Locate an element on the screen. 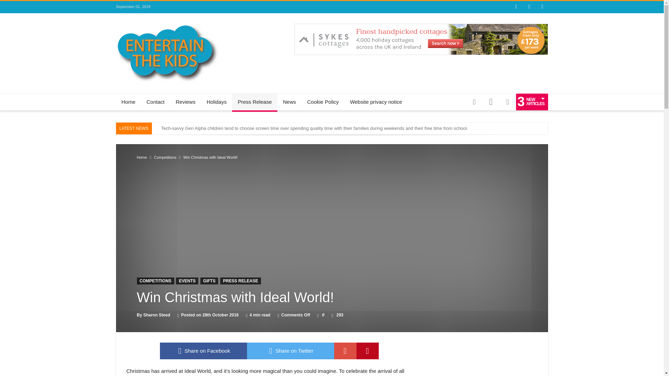 This screenshot has width=669, height=376. COMPETITIONS is located at coordinates (155, 281).